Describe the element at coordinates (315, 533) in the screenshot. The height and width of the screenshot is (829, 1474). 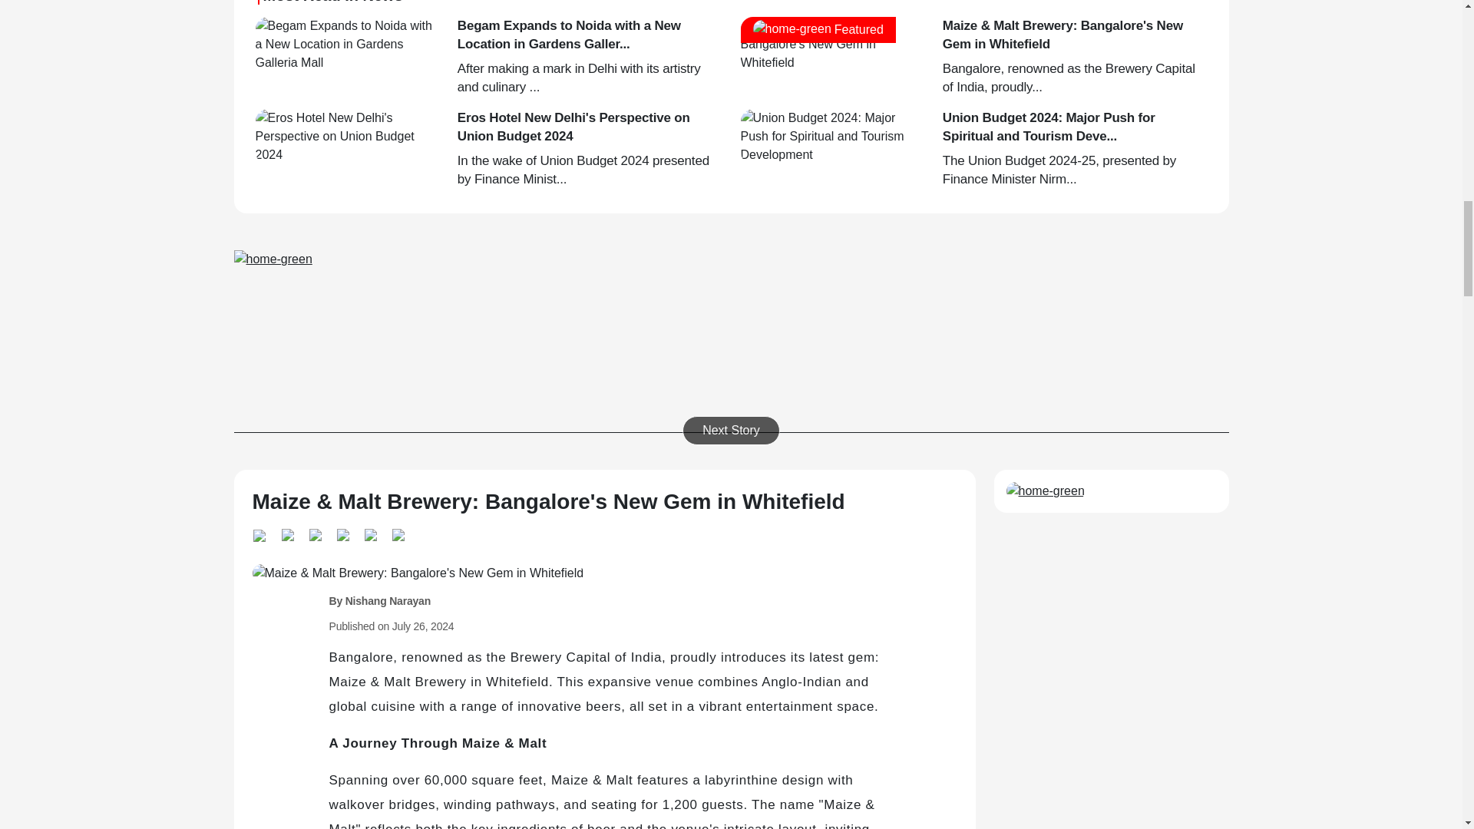
I see `Twitter` at that location.